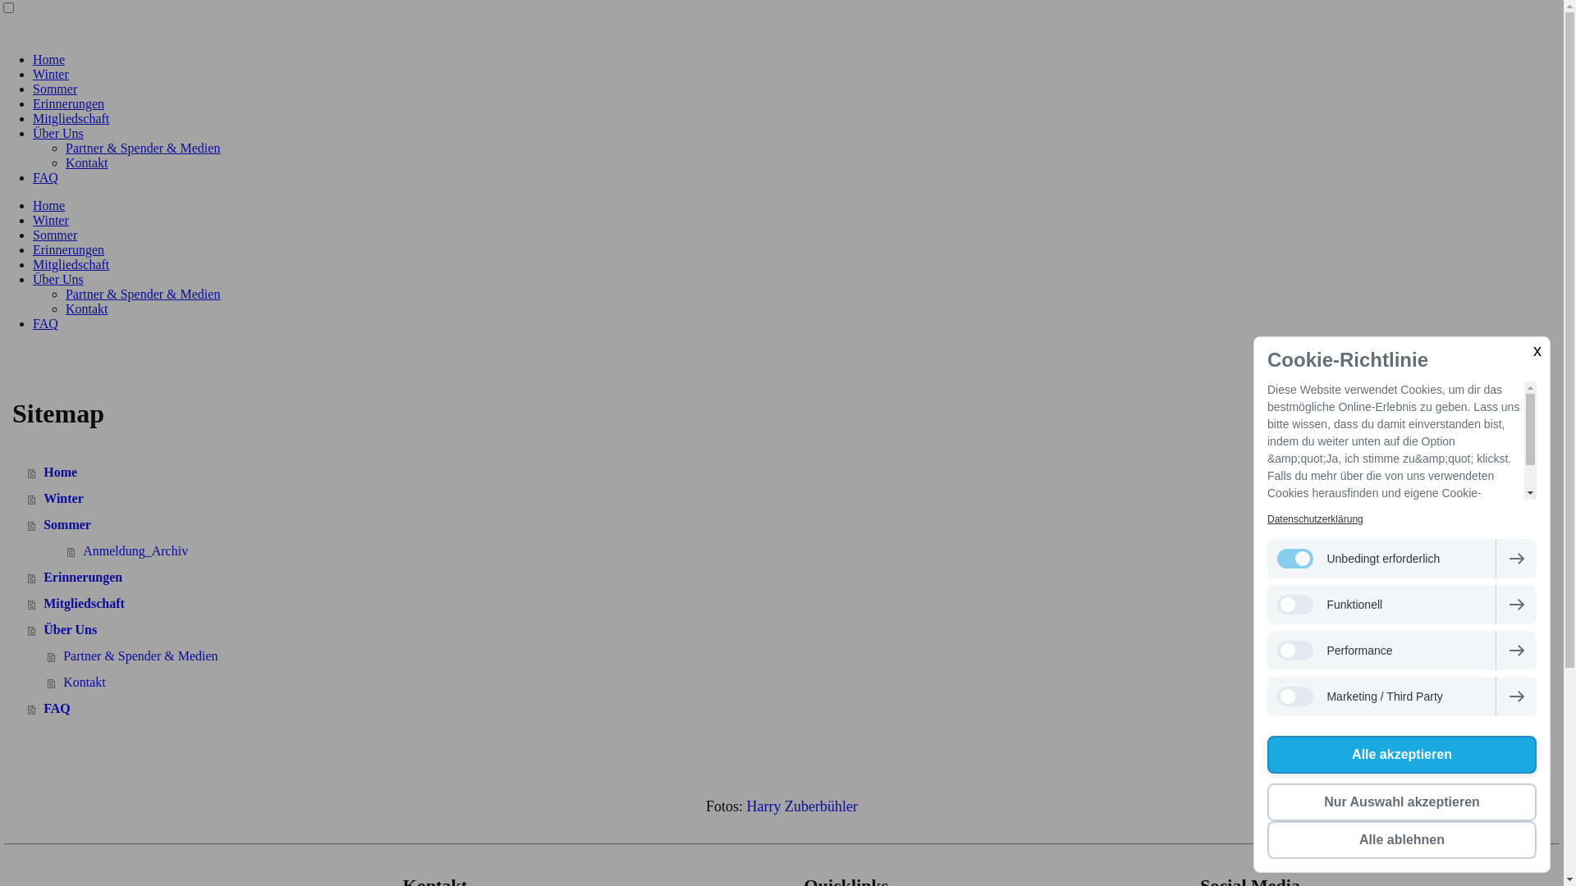 This screenshot has height=886, width=1576. Describe the element at coordinates (563, 551) in the screenshot. I see `Anmeldung_Archiv` at that location.